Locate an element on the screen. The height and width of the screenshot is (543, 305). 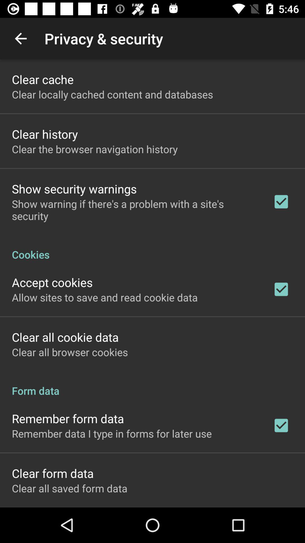
choose app above clear history icon is located at coordinates (112, 94).